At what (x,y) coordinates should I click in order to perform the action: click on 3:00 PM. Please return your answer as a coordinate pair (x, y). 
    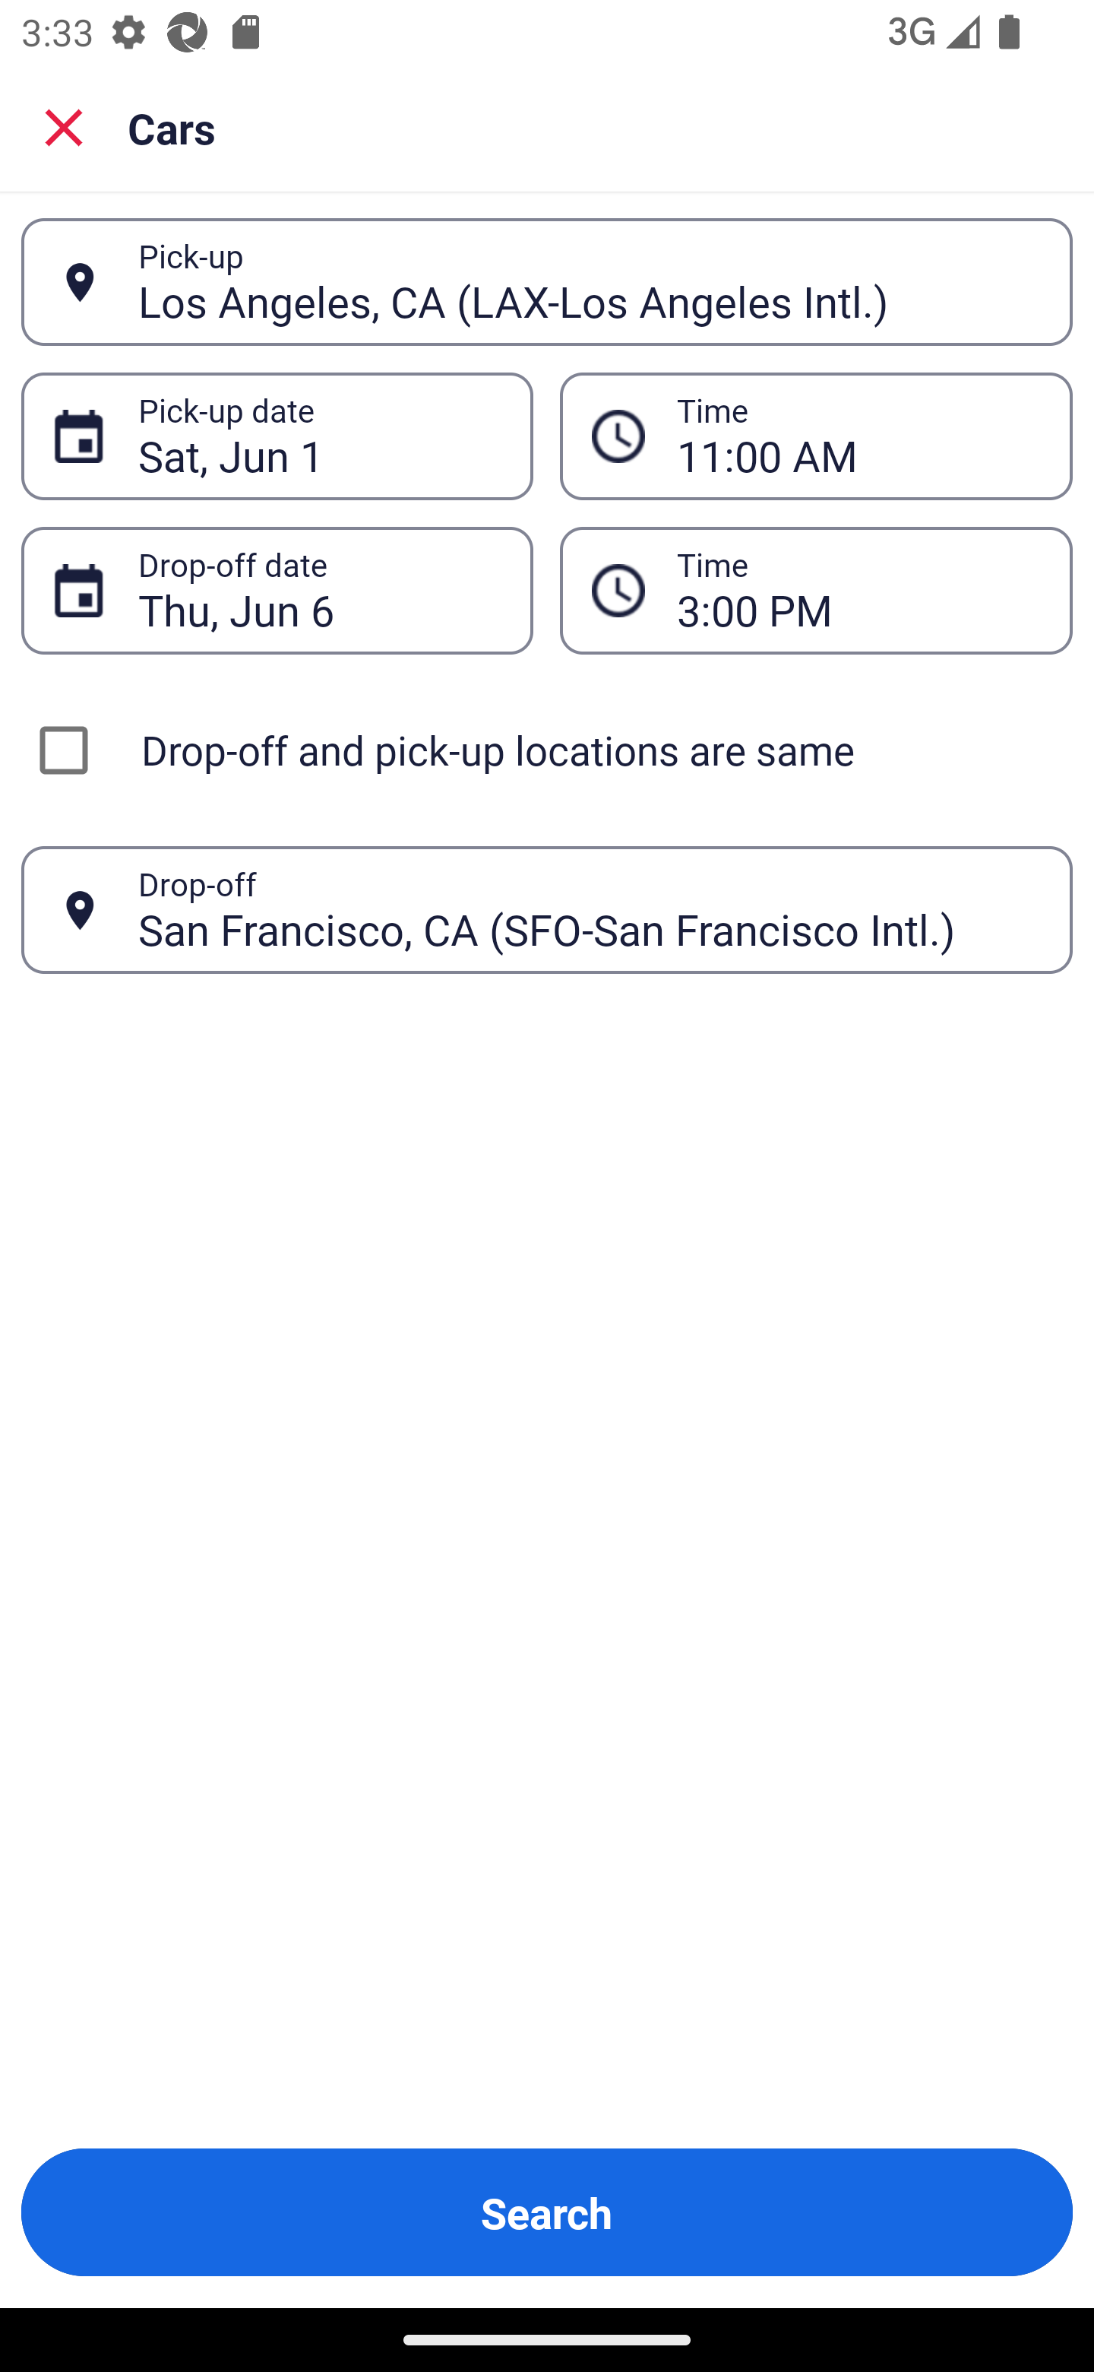
    Looking at the image, I should click on (816, 590).